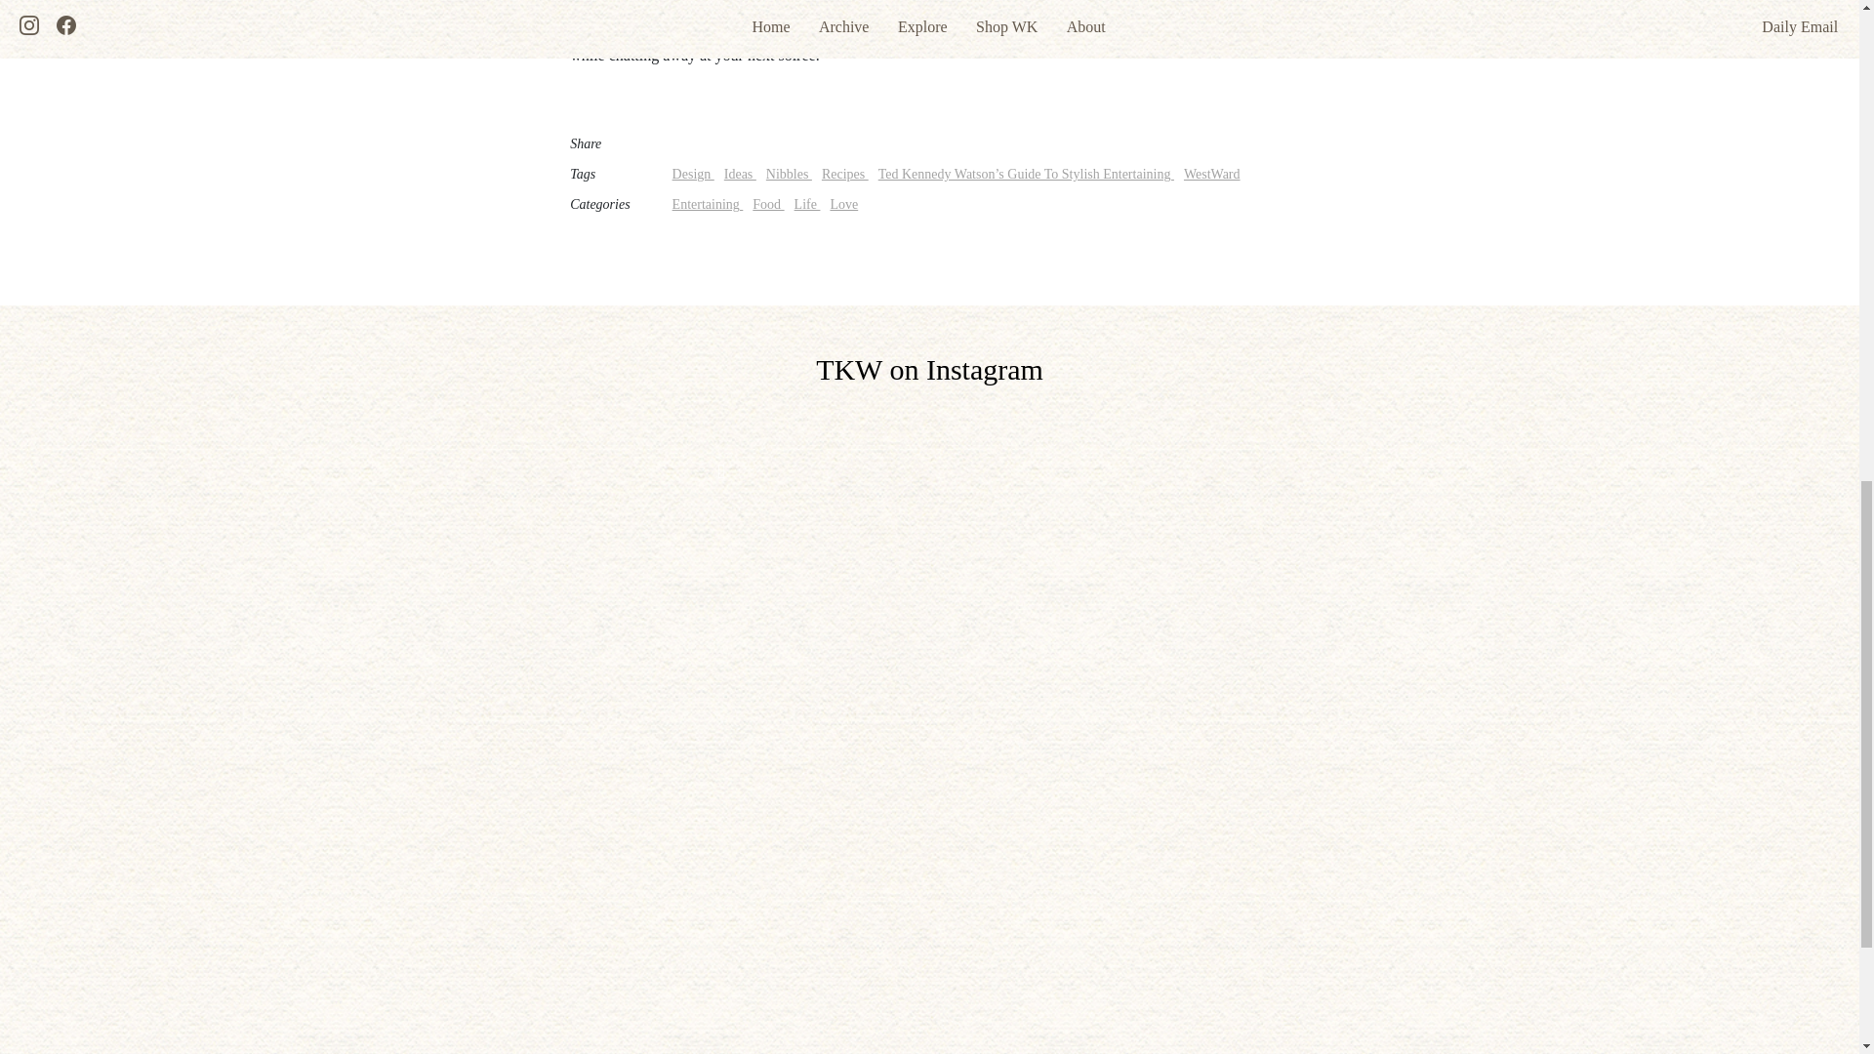 This screenshot has width=1874, height=1054. What do you see at coordinates (693, 174) in the screenshot?
I see `Design` at bounding box center [693, 174].